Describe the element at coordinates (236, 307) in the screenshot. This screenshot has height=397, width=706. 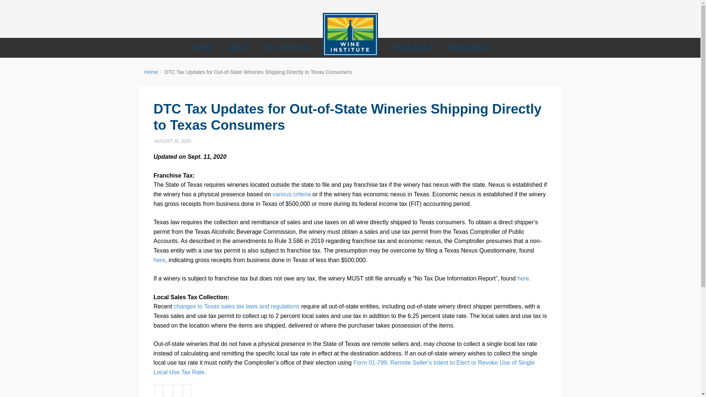
I see `changes to Texas sales tax laws and regulations` at that location.